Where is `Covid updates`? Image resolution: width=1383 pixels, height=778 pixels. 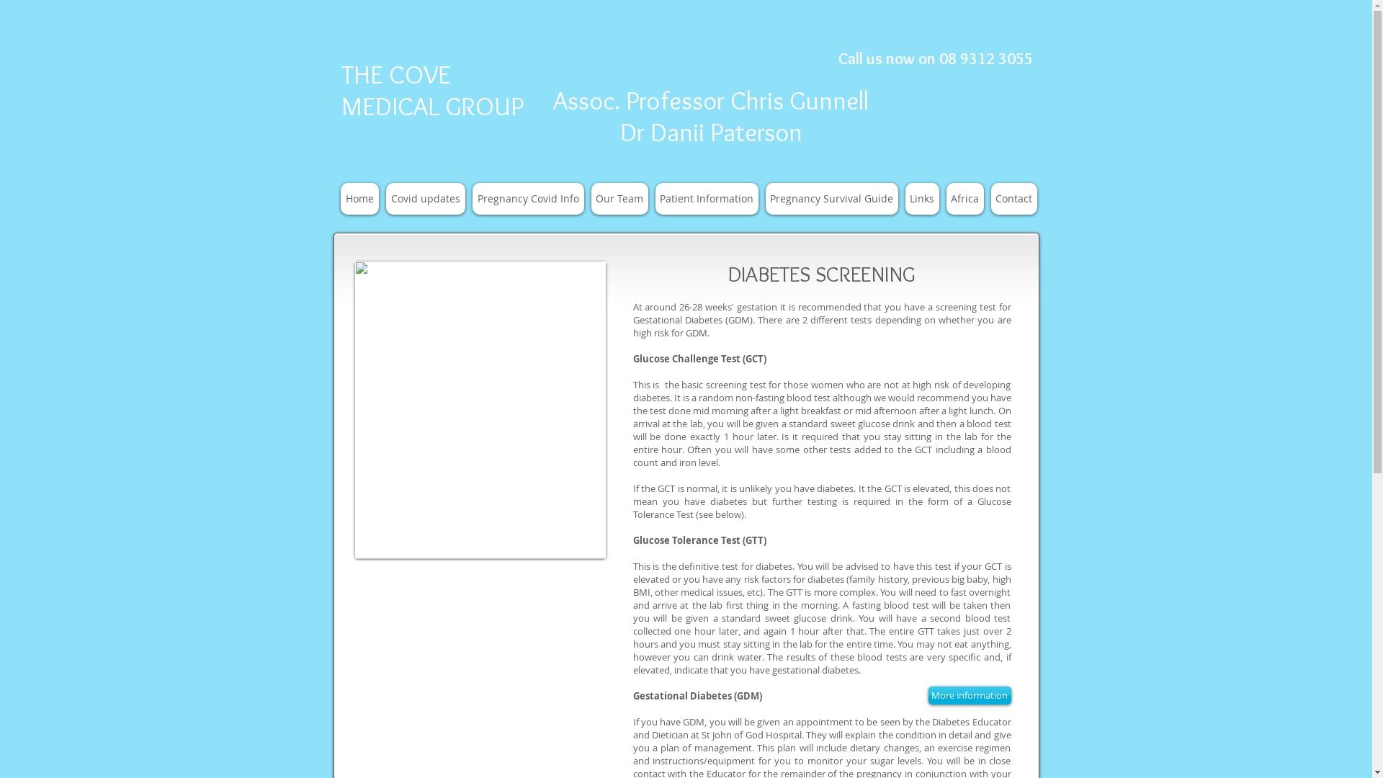
Covid updates is located at coordinates (426, 199).